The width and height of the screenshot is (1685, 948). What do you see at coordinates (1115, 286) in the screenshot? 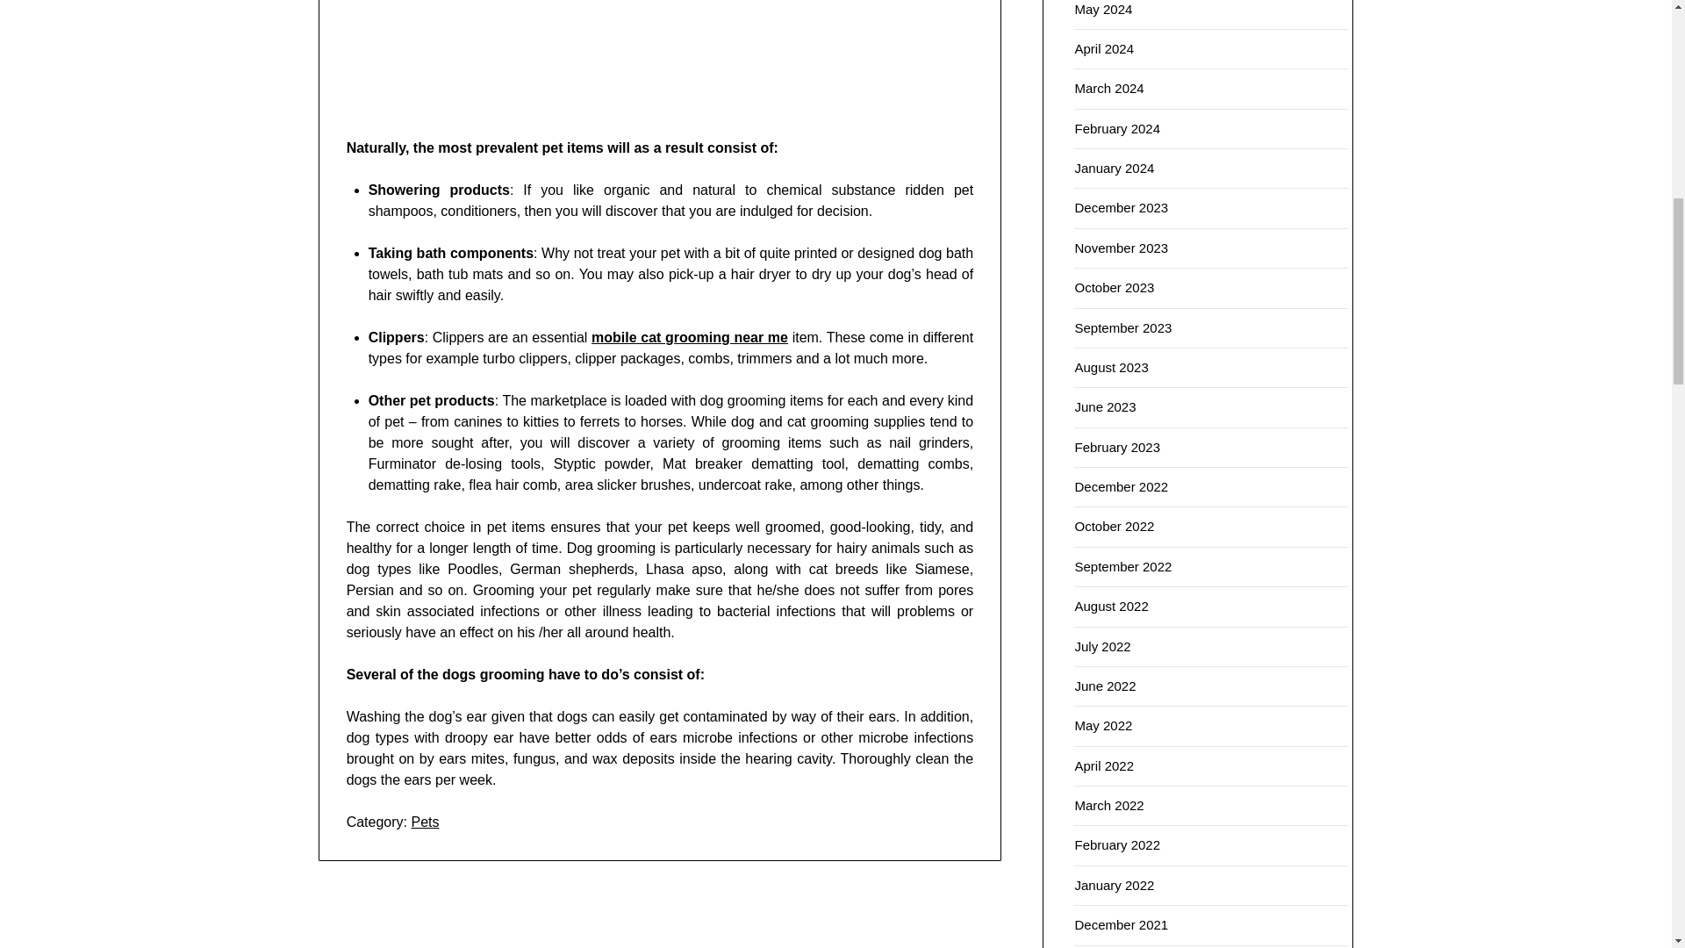
I see `October 2023` at bounding box center [1115, 286].